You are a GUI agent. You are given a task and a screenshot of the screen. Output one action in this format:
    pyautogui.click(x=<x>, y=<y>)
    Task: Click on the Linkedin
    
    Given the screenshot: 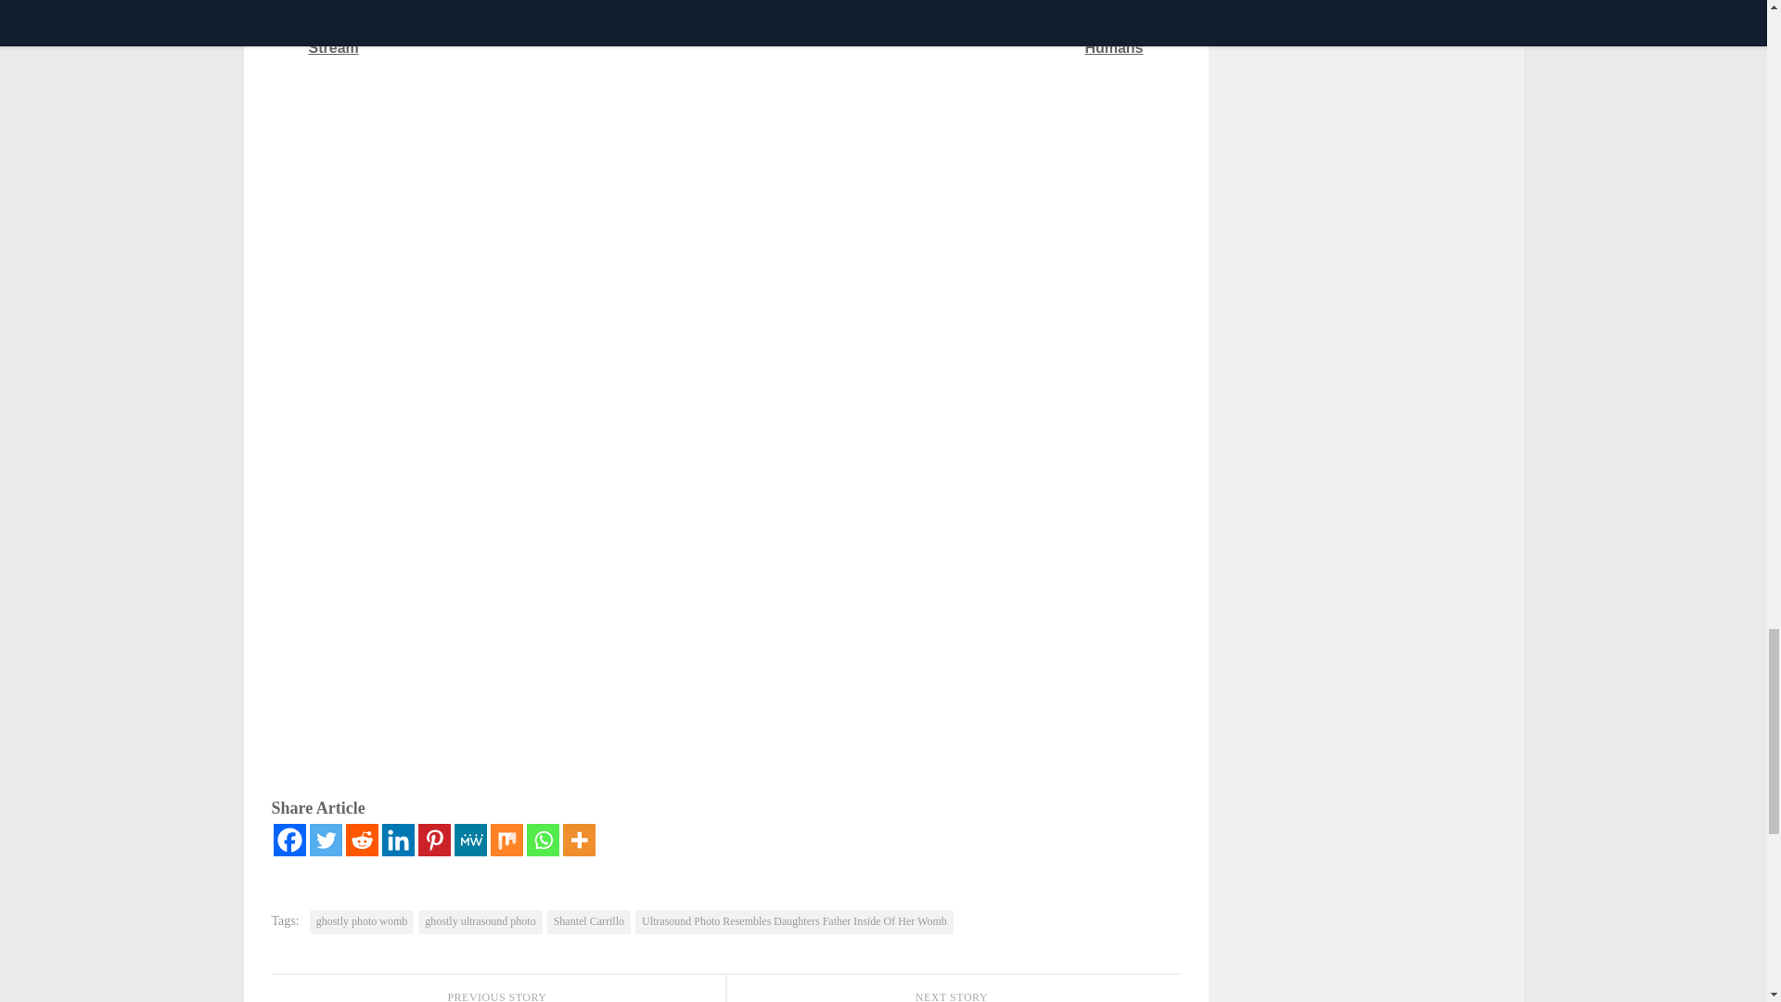 What is the action you would take?
    pyautogui.click(x=399, y=840)
    